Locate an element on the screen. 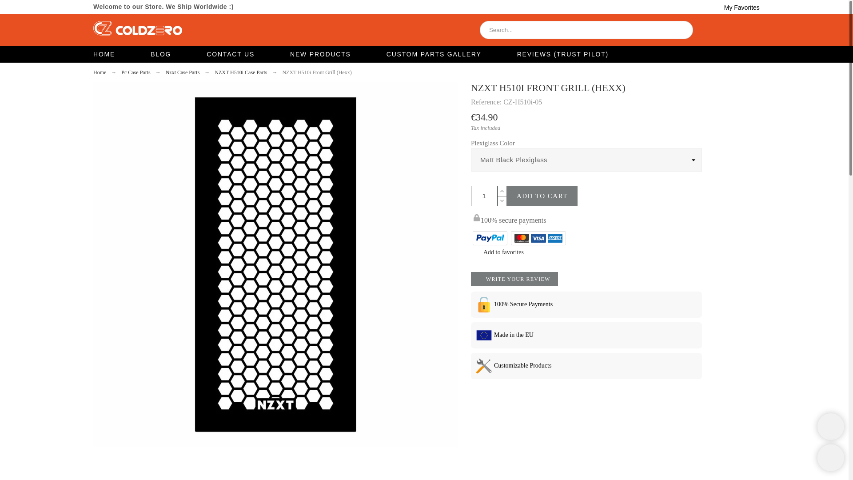 The width and height of the screenshot is (853, 480). ColdZero is located at coordinates (138, 29).